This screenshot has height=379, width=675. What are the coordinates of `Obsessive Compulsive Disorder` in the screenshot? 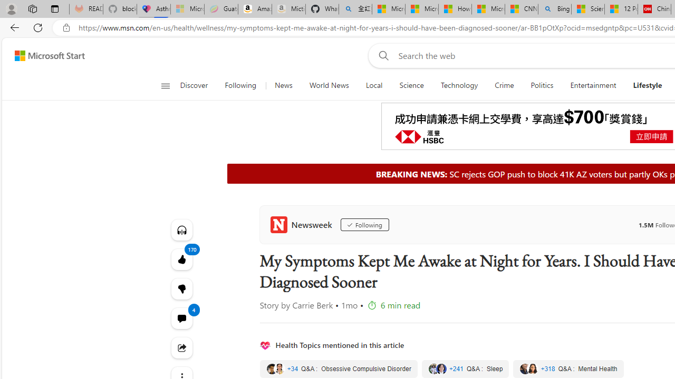 It's located at (339, 368).